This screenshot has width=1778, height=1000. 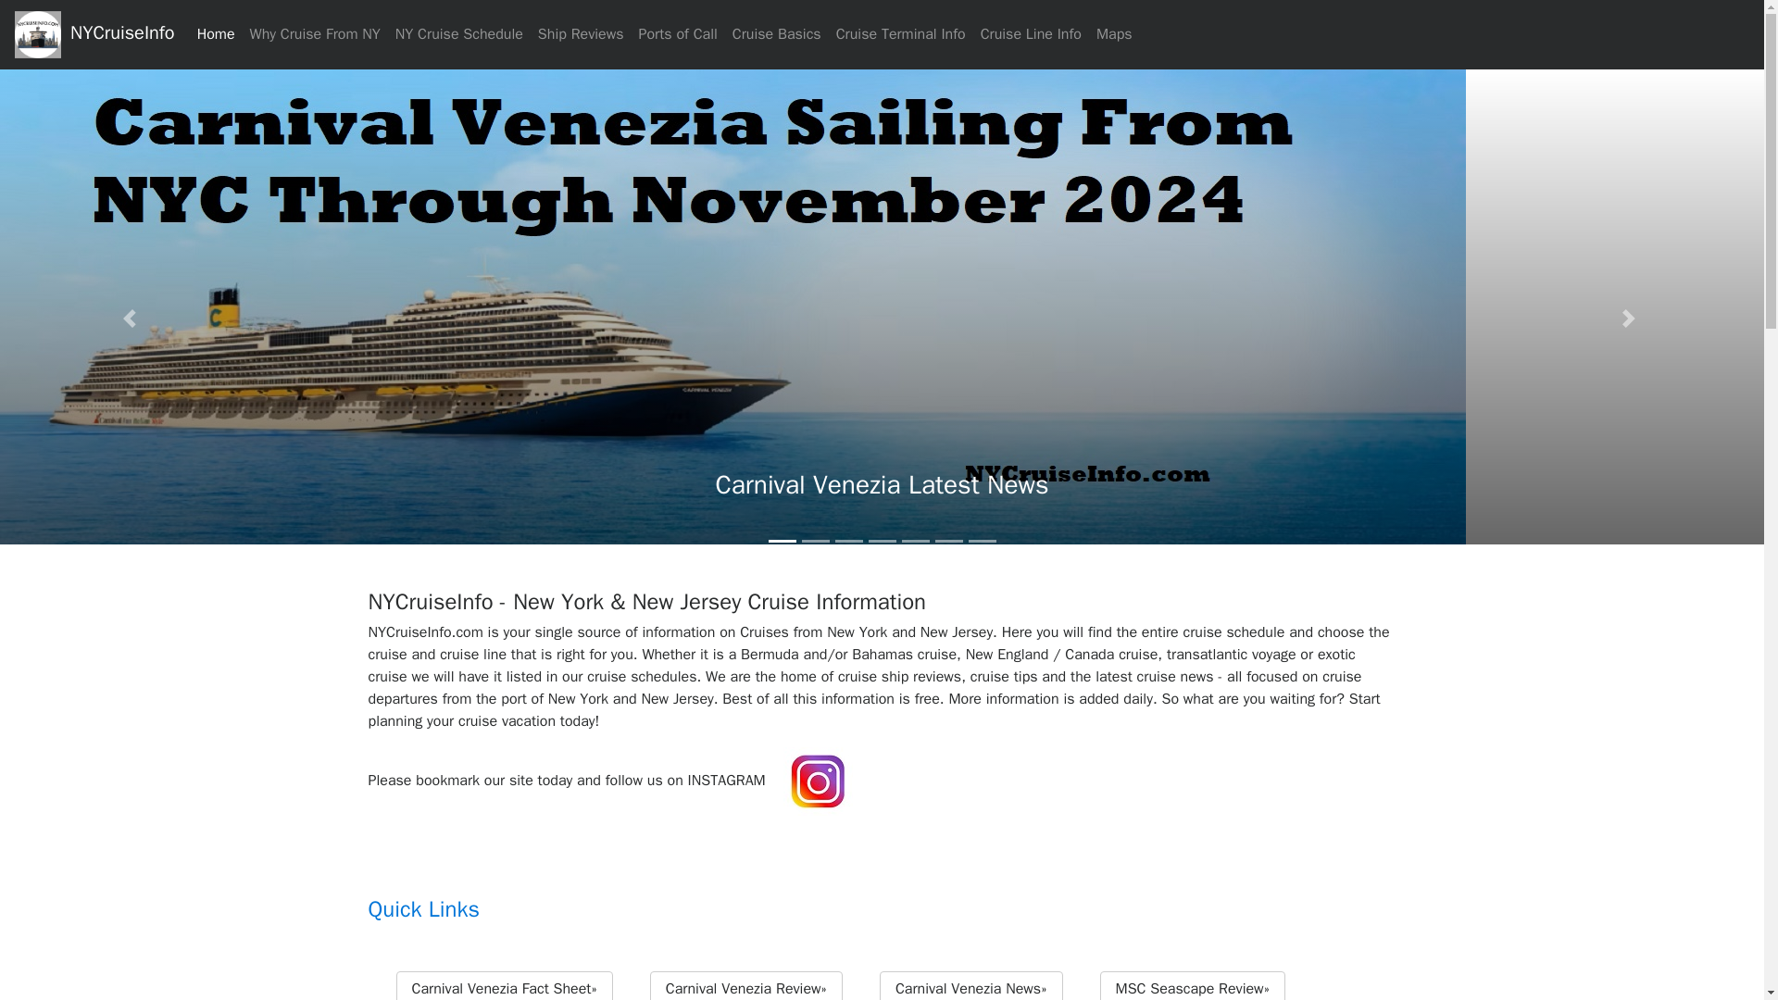 I want to click on Cruise Line Info, so click(x=1030, y=34).